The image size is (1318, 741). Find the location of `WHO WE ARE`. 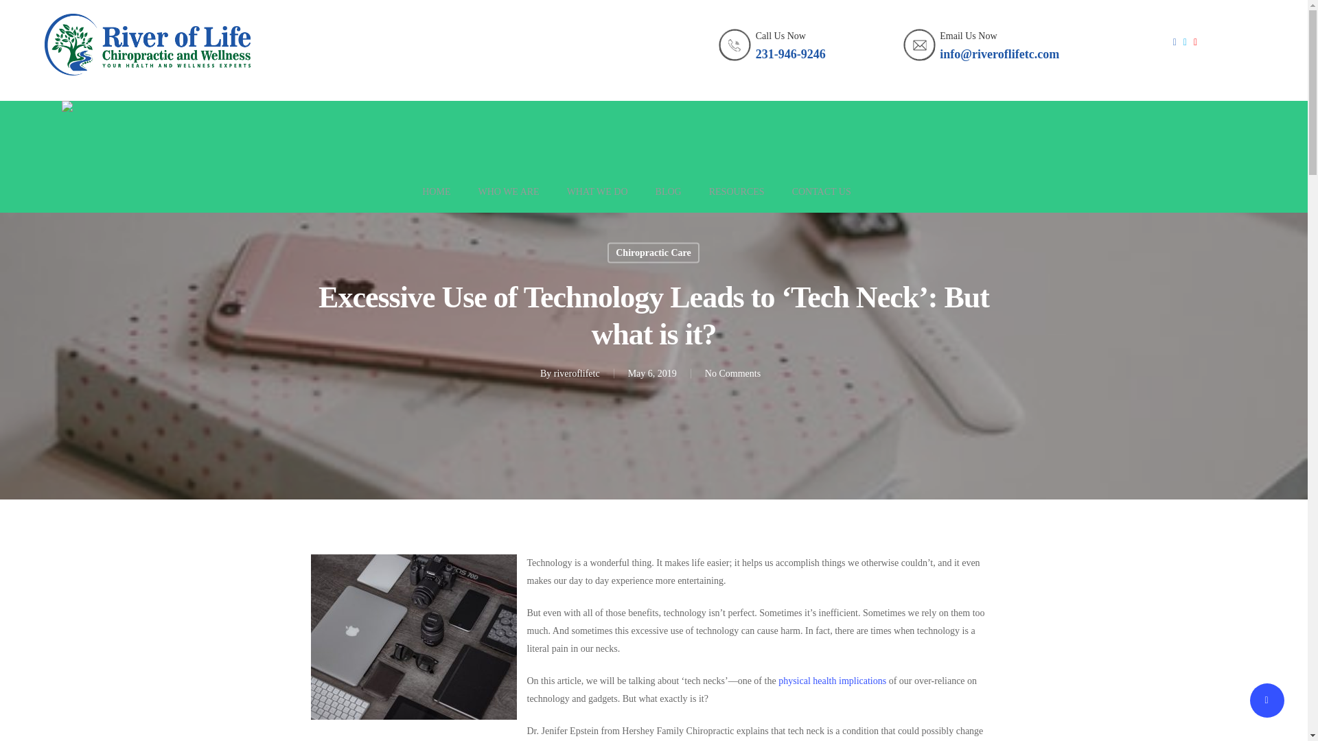

WHO WE ARE is located at coordinates (508, 199).